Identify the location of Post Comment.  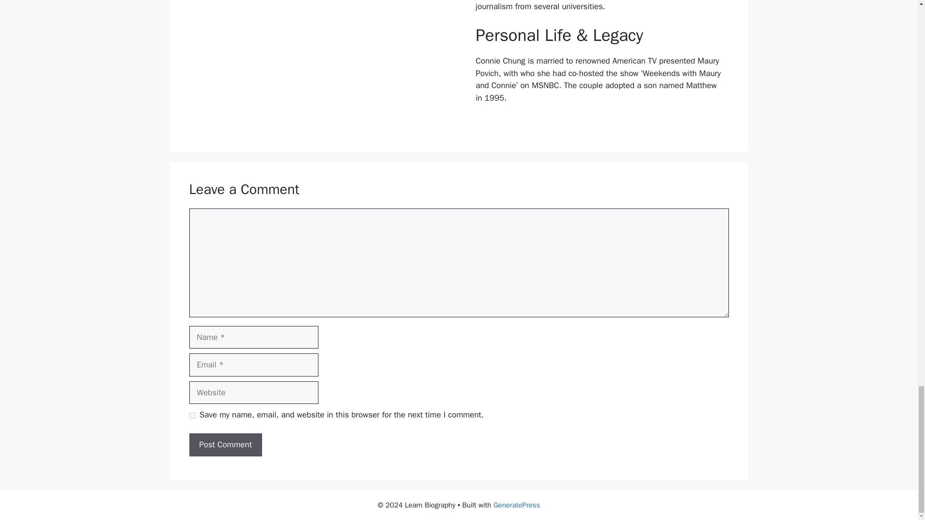
(225, 445).